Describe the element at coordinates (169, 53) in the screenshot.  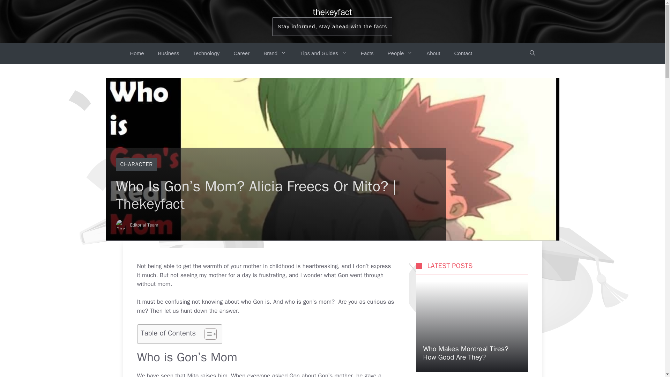
I see `Business` at that location.